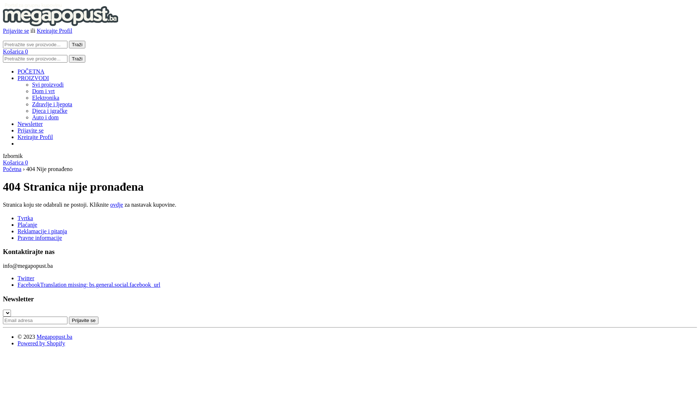 This screenshot has width=700, height=393. What do you see at coordinates (31, 130) in the screenshot?
I see `Prijavite se` at bounding box center [31, 130].